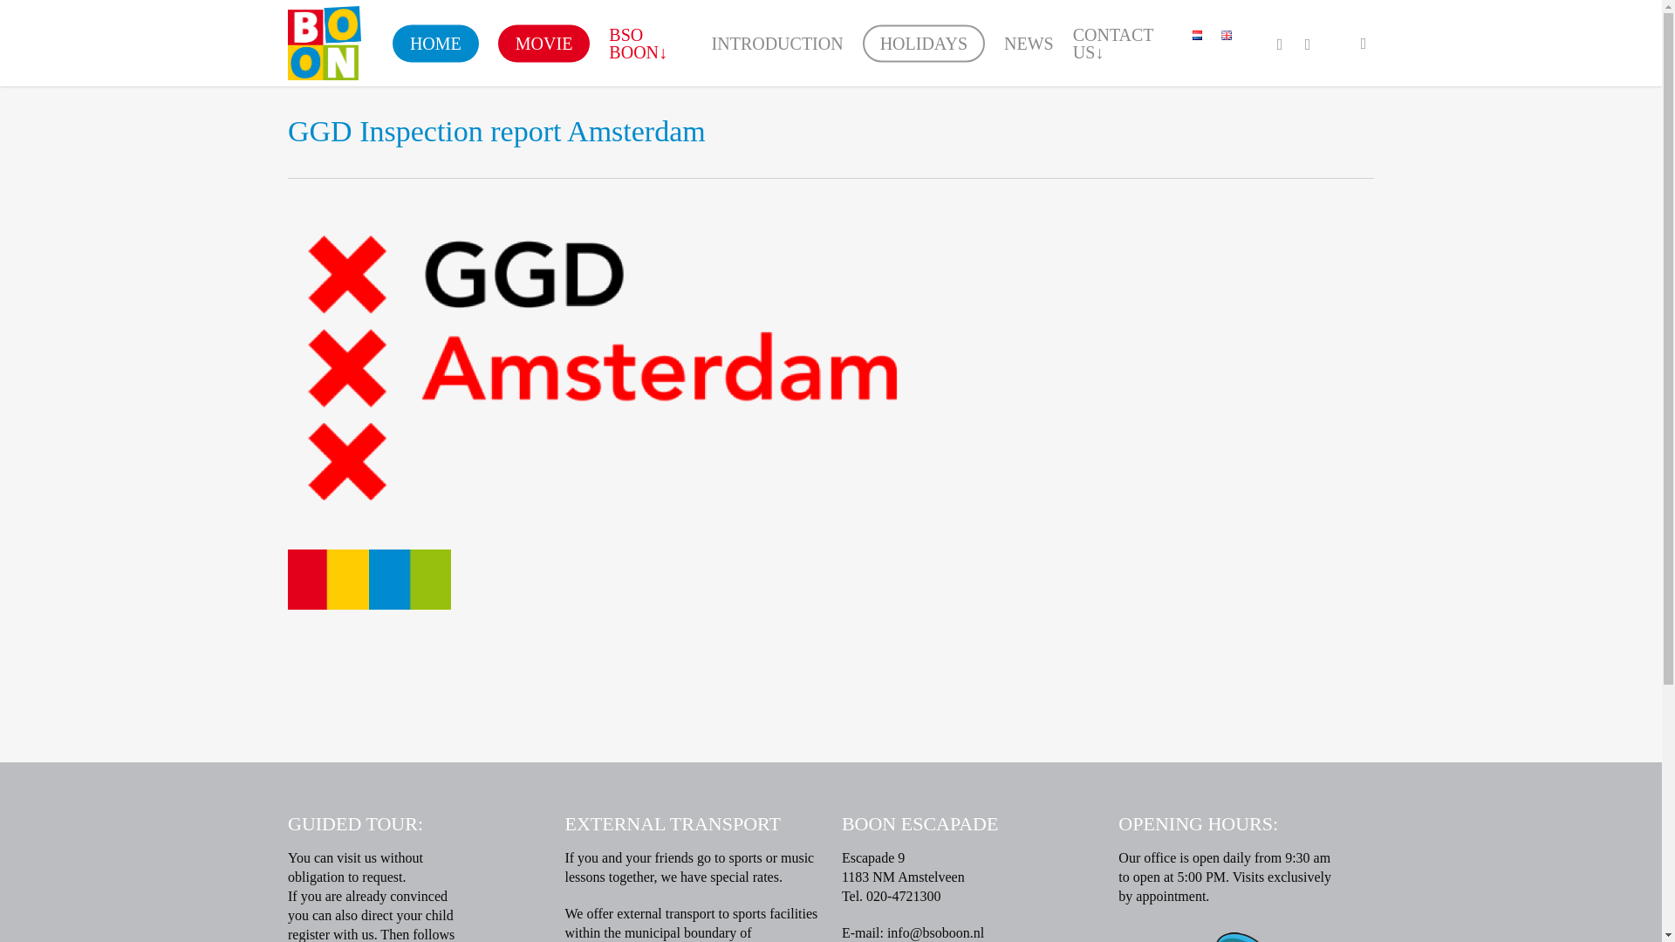  Describe the element at coordinates (1029, 44) in the screenshot. I see `NEWS` at that location.